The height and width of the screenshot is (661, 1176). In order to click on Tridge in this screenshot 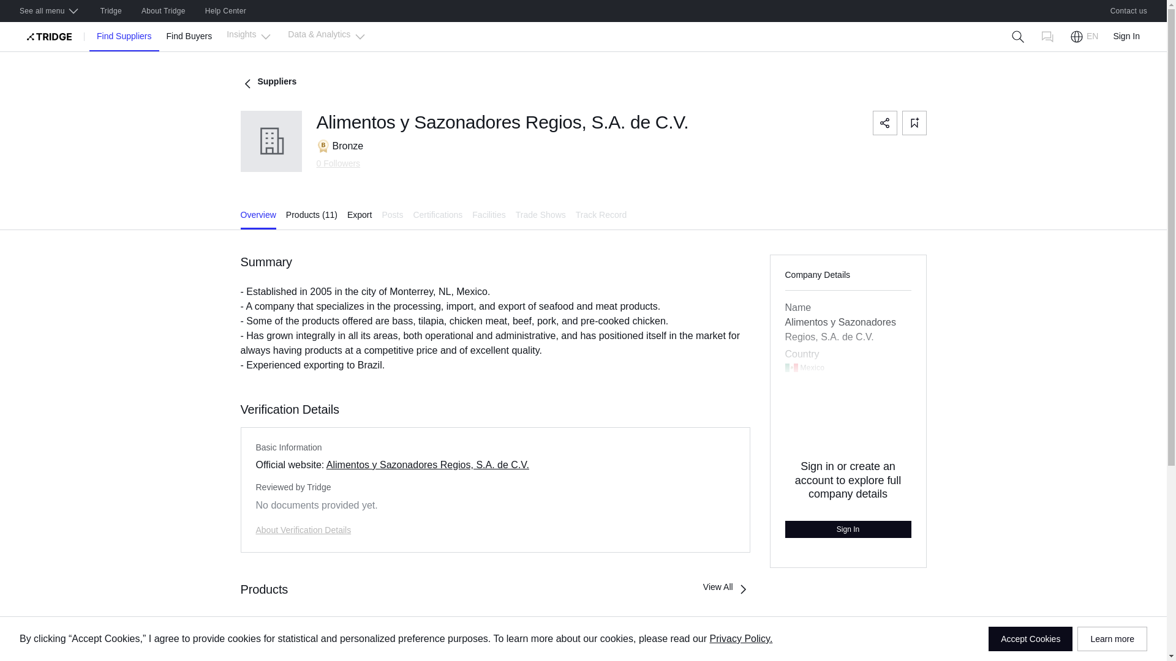, I will do `click(111, 11)`.